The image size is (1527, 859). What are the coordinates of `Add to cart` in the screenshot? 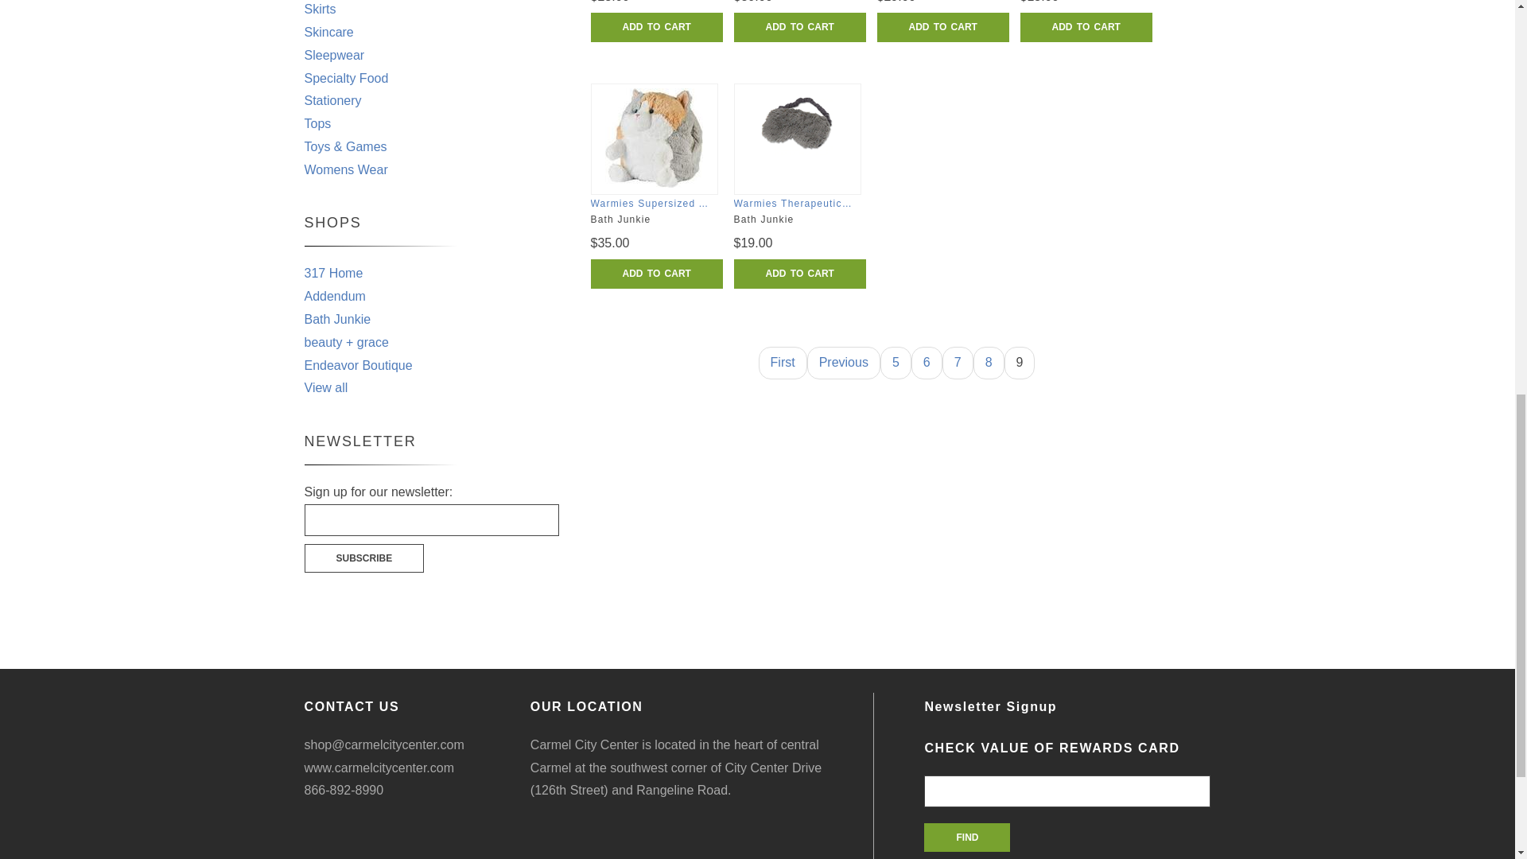 It's located at (1085, 27).